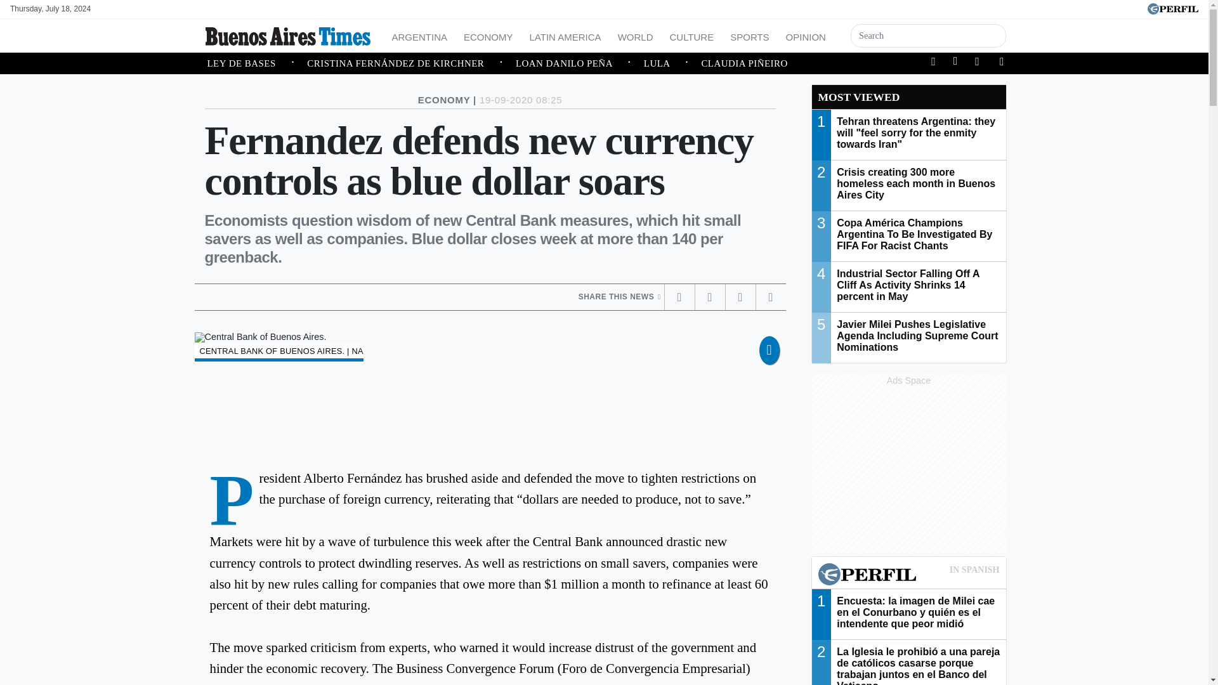 Image resolution: width=1218 pixels, height=685 pixels. What do you see at coordinates (691, 36) in the screenshot?
I see `Culture` at bounding box center [691, 36].